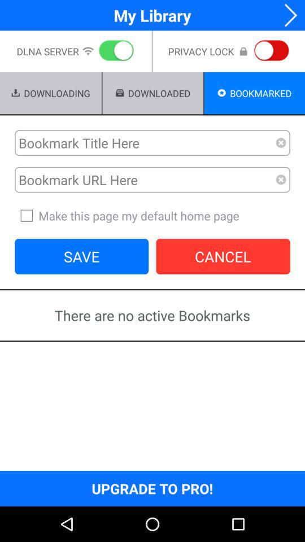 This screenshot has width=305, height=542. What do you see at coordinates (281, 180) in the screenshot?
I see `remove url` at bounding box center [281, 180].